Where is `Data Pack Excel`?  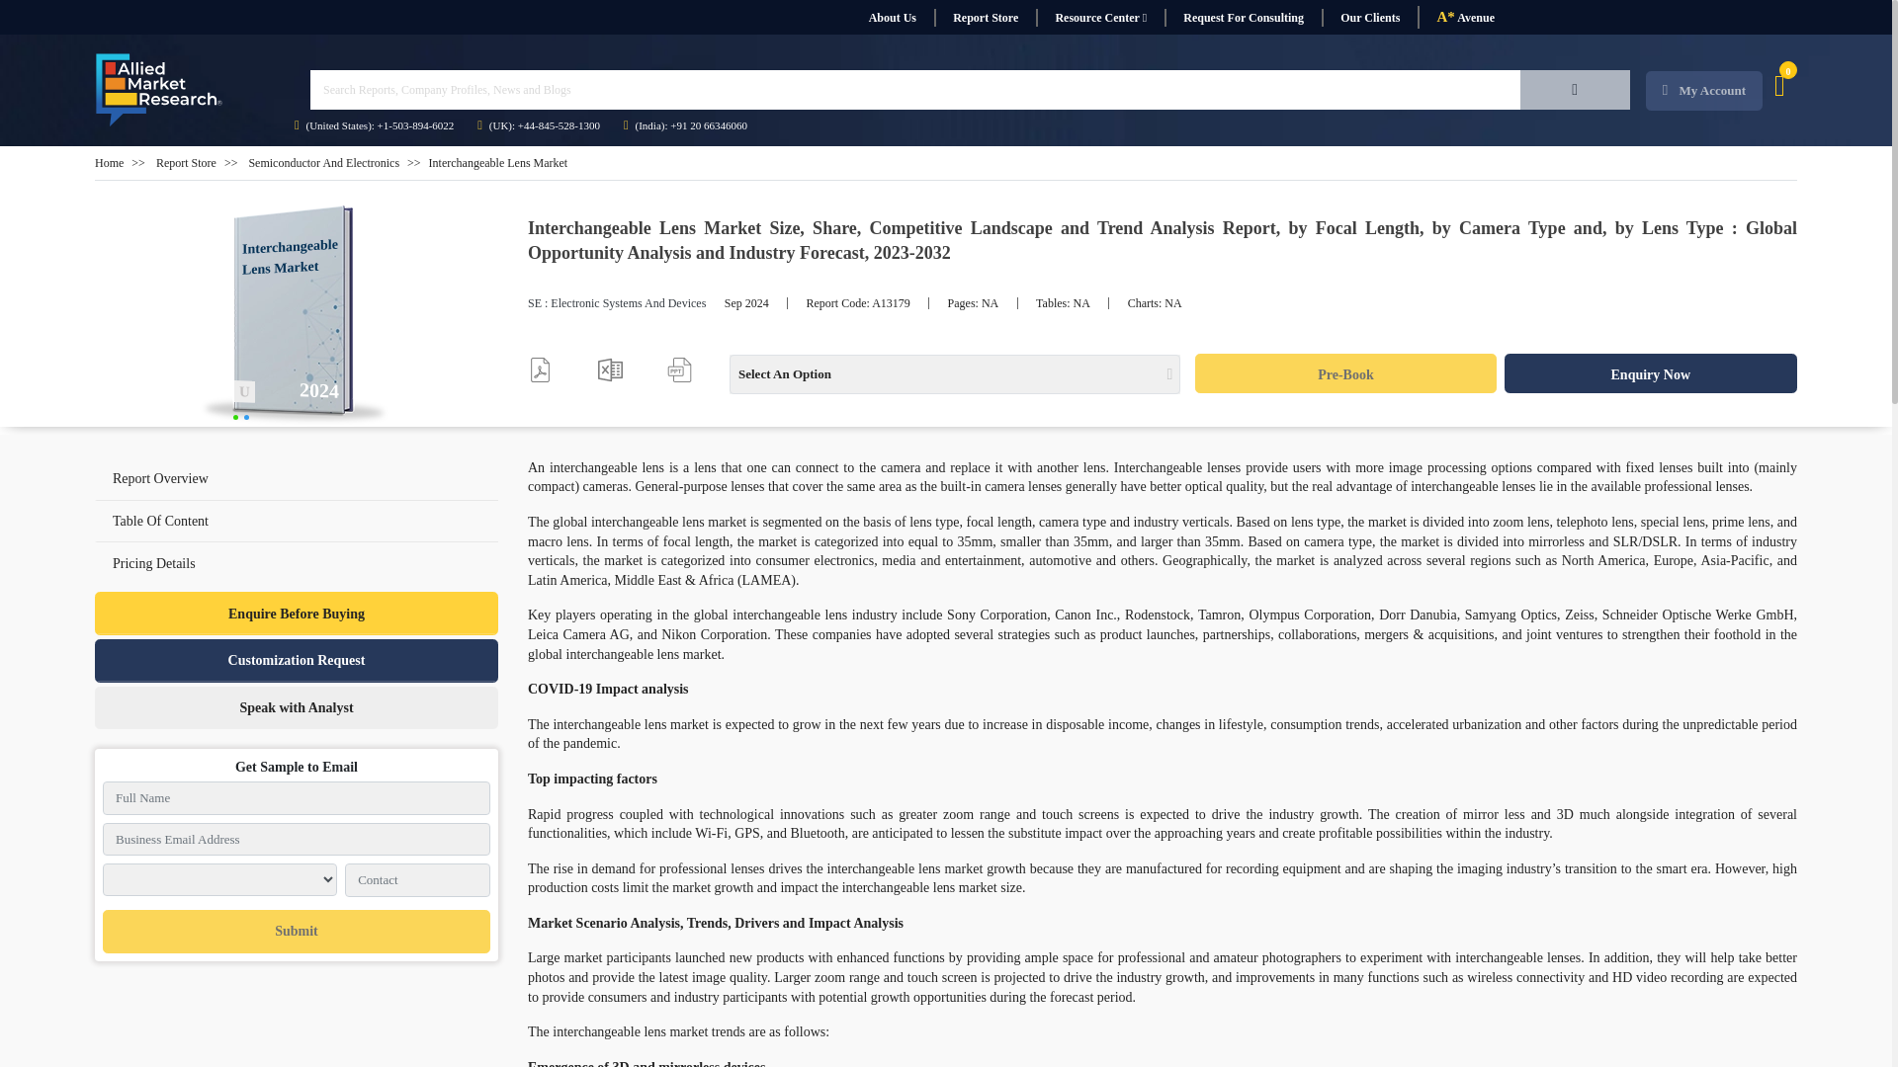
Data Pack Excel is located at coordinates (609, 369).